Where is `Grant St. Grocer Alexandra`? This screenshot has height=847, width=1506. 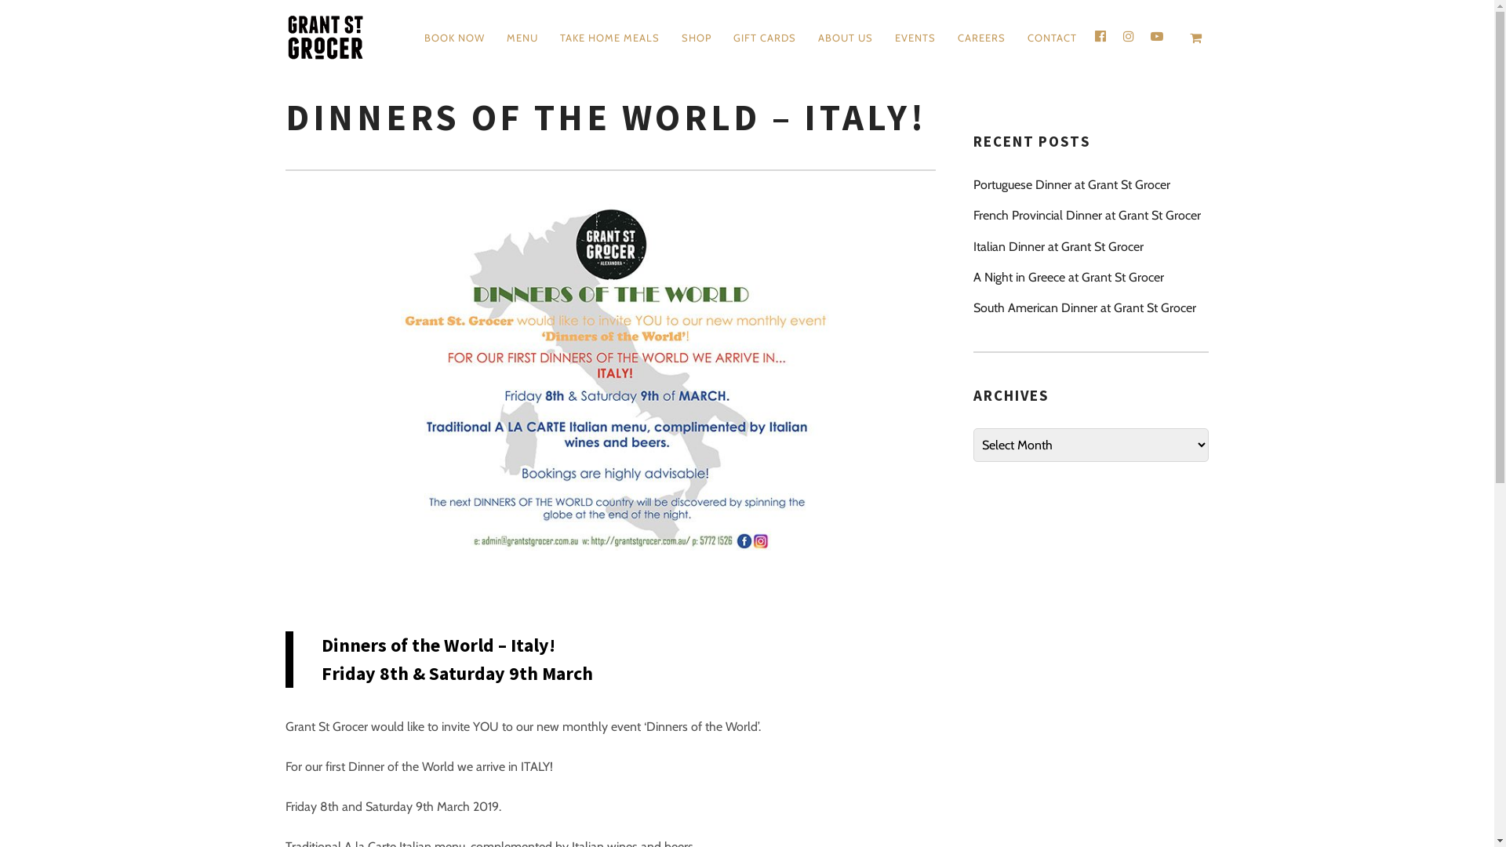
Grant St. Grocer Alexandra is located at coordinates (328, 38).